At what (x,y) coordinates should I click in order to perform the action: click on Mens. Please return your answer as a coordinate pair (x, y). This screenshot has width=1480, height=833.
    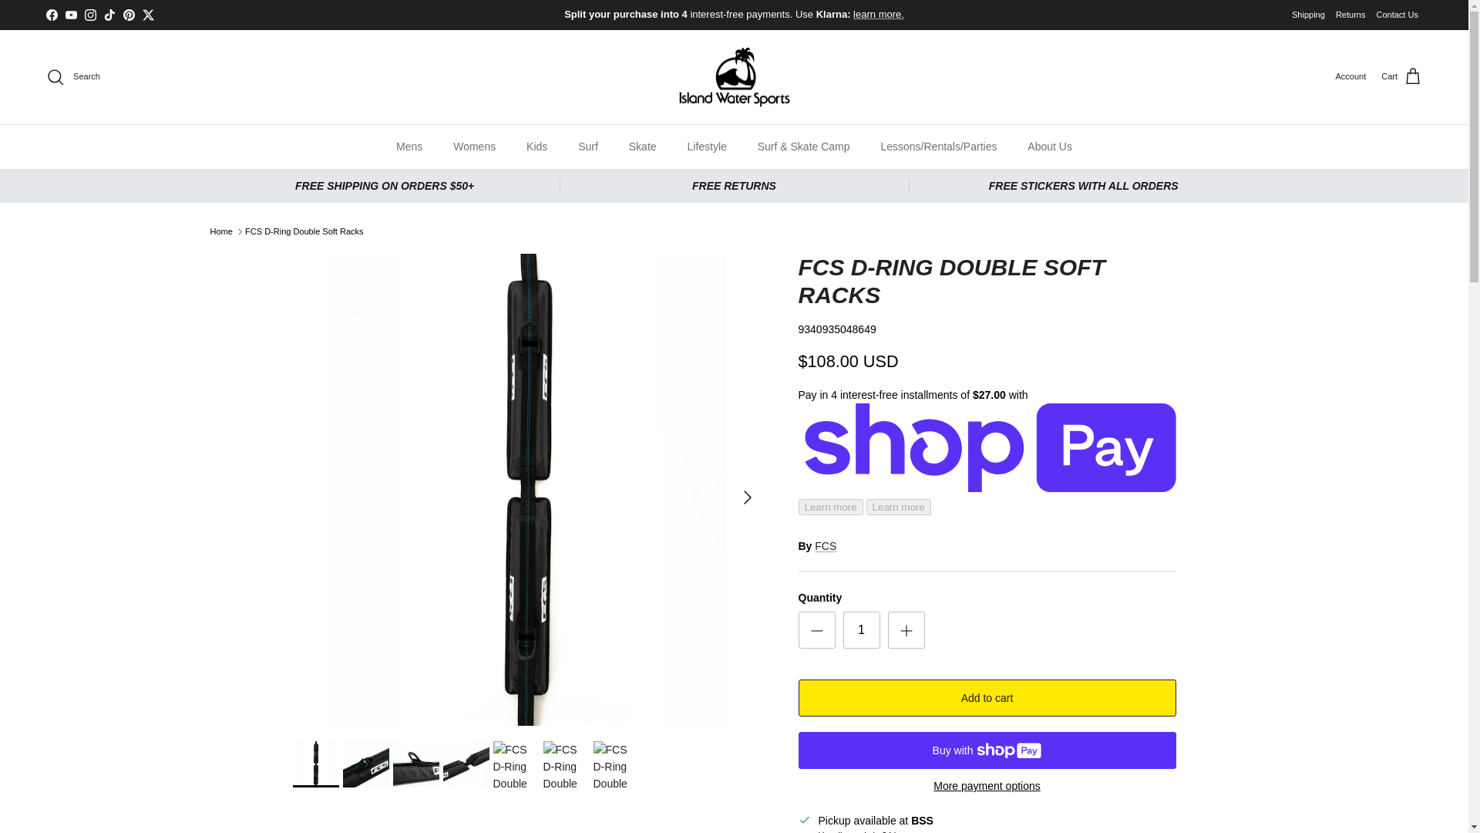
    Looking at the image, I should click on (409, 147).